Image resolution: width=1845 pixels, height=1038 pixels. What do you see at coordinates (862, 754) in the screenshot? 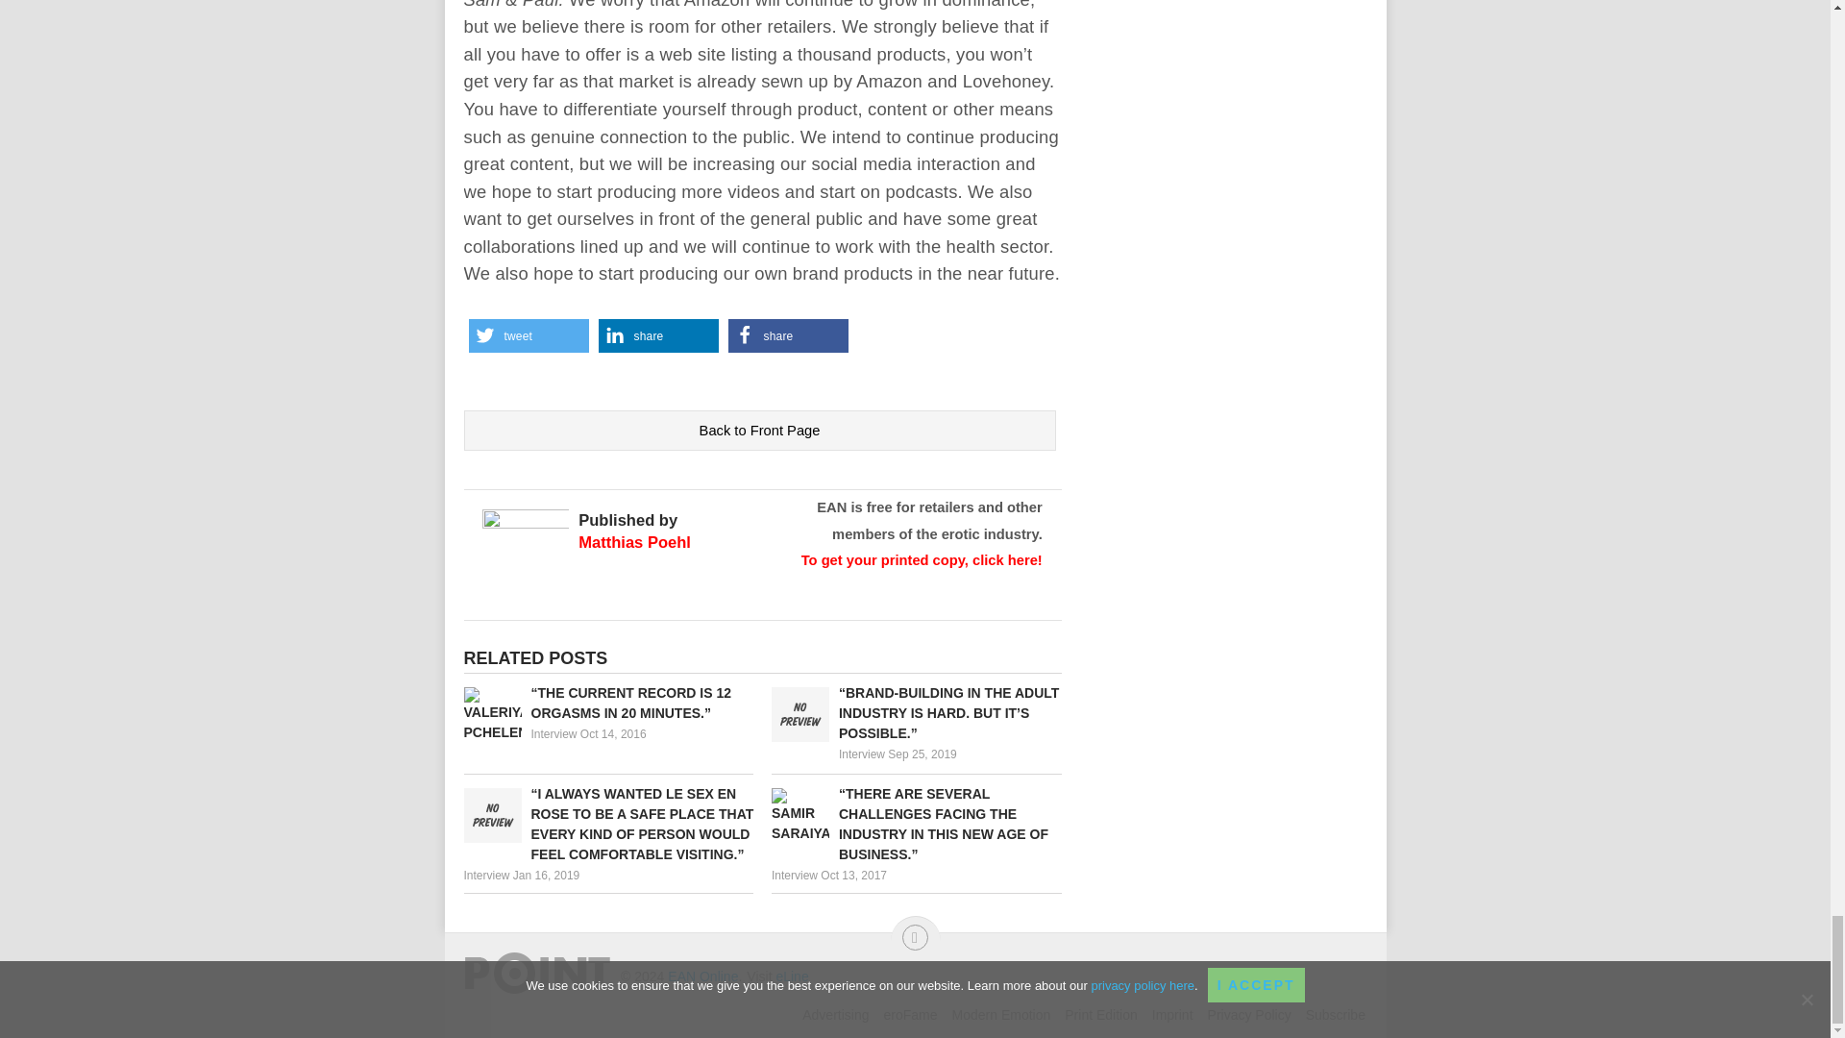
I see `Interview` at bounding box center [862, 754].